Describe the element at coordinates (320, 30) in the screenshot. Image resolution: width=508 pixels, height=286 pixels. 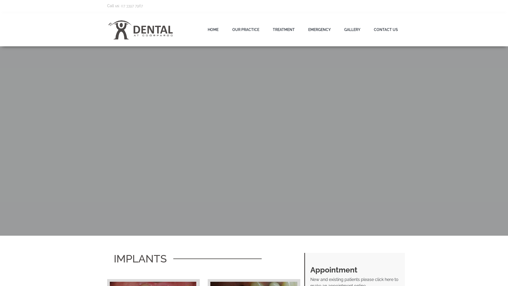
I see `EMERGENCY` at that location.